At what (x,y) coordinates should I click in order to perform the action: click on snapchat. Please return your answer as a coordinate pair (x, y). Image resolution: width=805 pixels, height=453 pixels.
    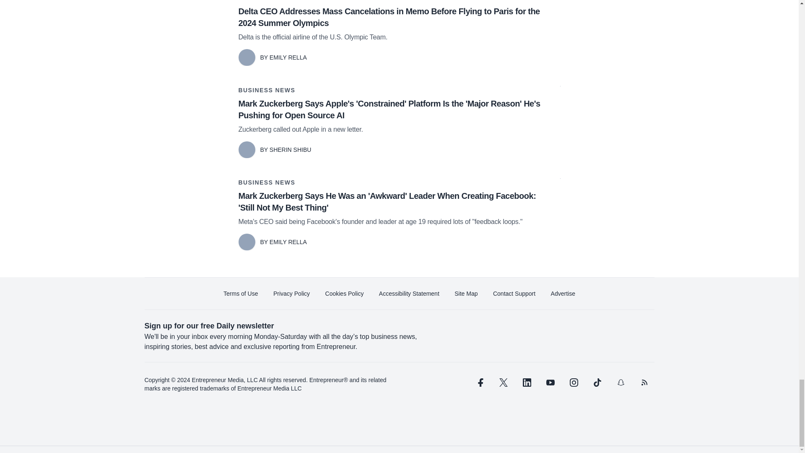
    Looking at the image, I should click on (620, 383).